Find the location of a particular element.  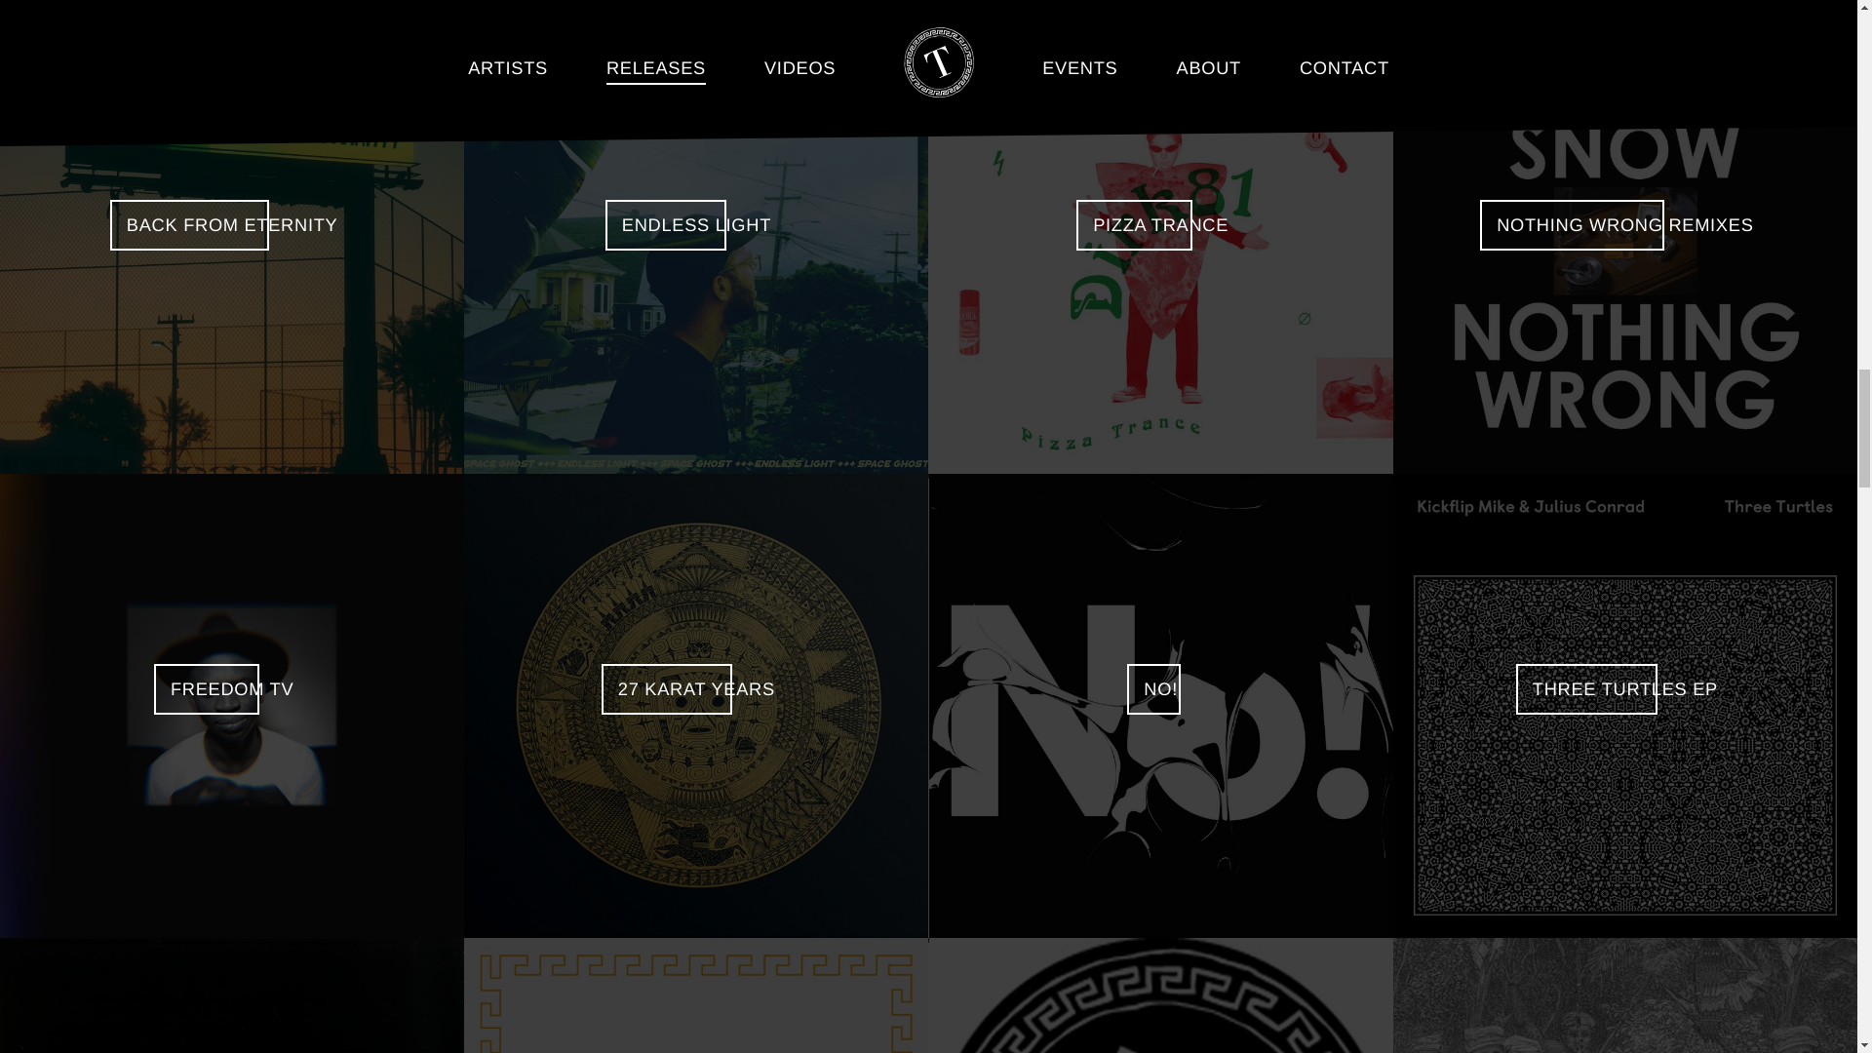

BACK FROM ETERNITY is located at coordinates (232, 242).